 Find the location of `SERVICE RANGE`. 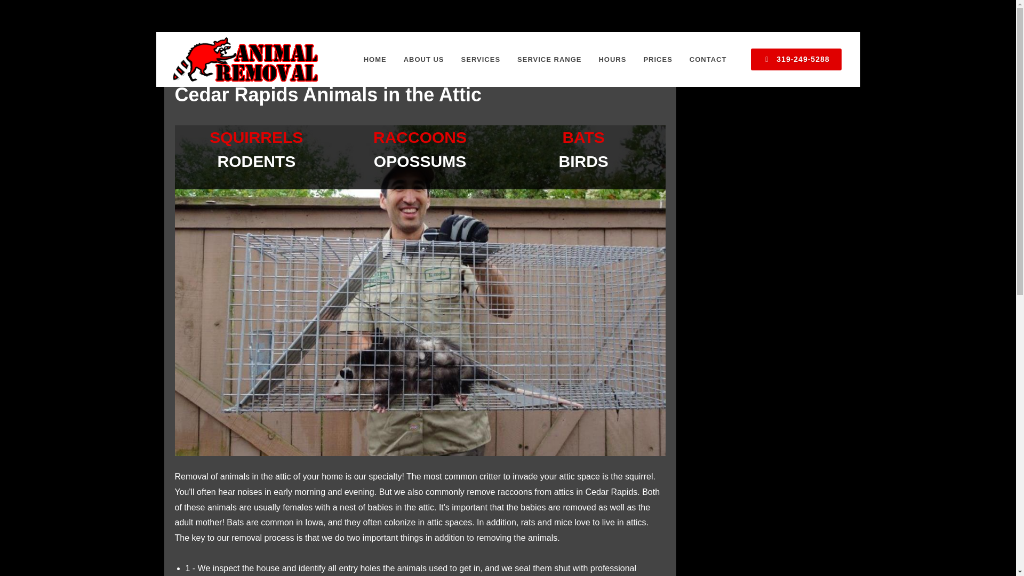

SERVICE RANGE is located at coordinates (549, 60).